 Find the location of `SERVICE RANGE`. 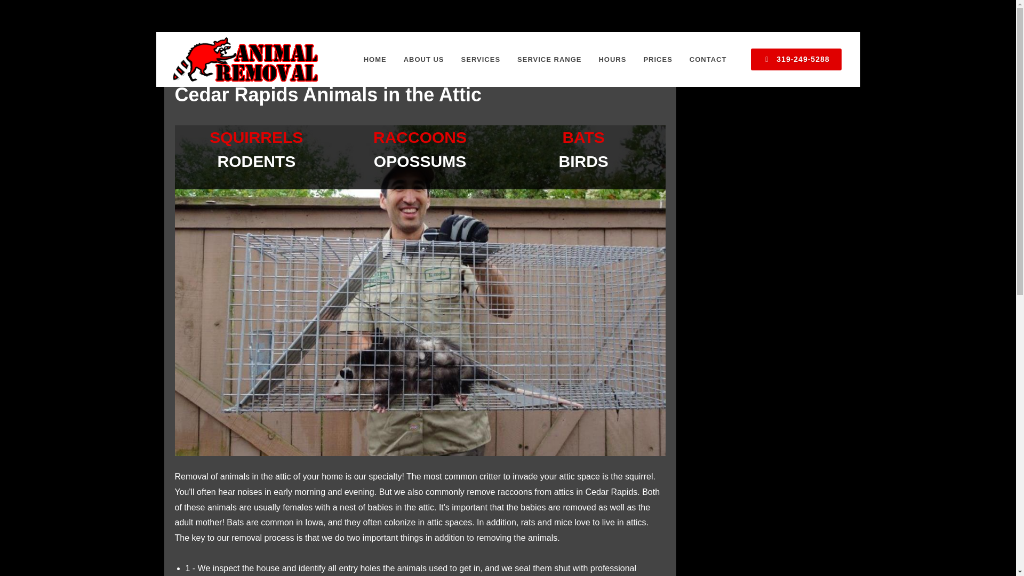

SERVICE RANGE is located at coordinates (549, 60).